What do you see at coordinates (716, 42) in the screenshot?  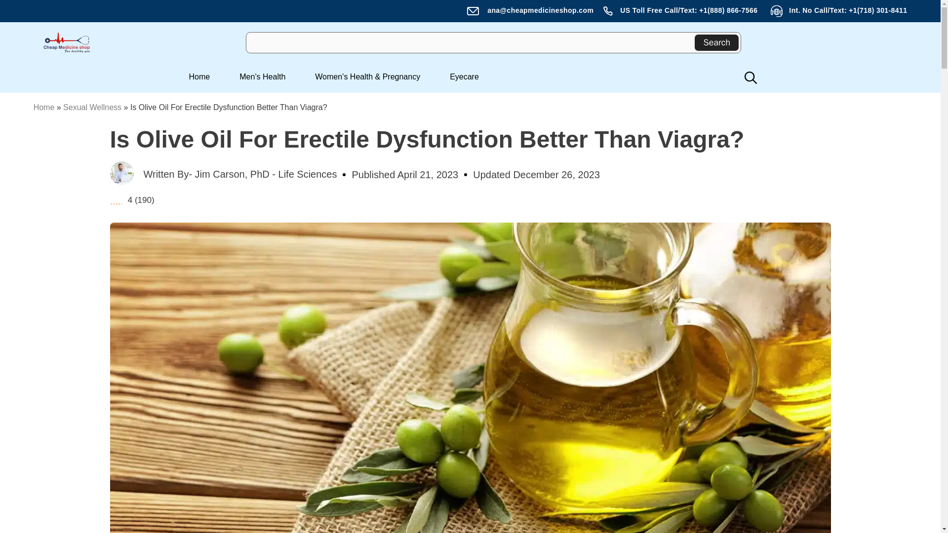 I see `Search` at bounding box center [716, 42].